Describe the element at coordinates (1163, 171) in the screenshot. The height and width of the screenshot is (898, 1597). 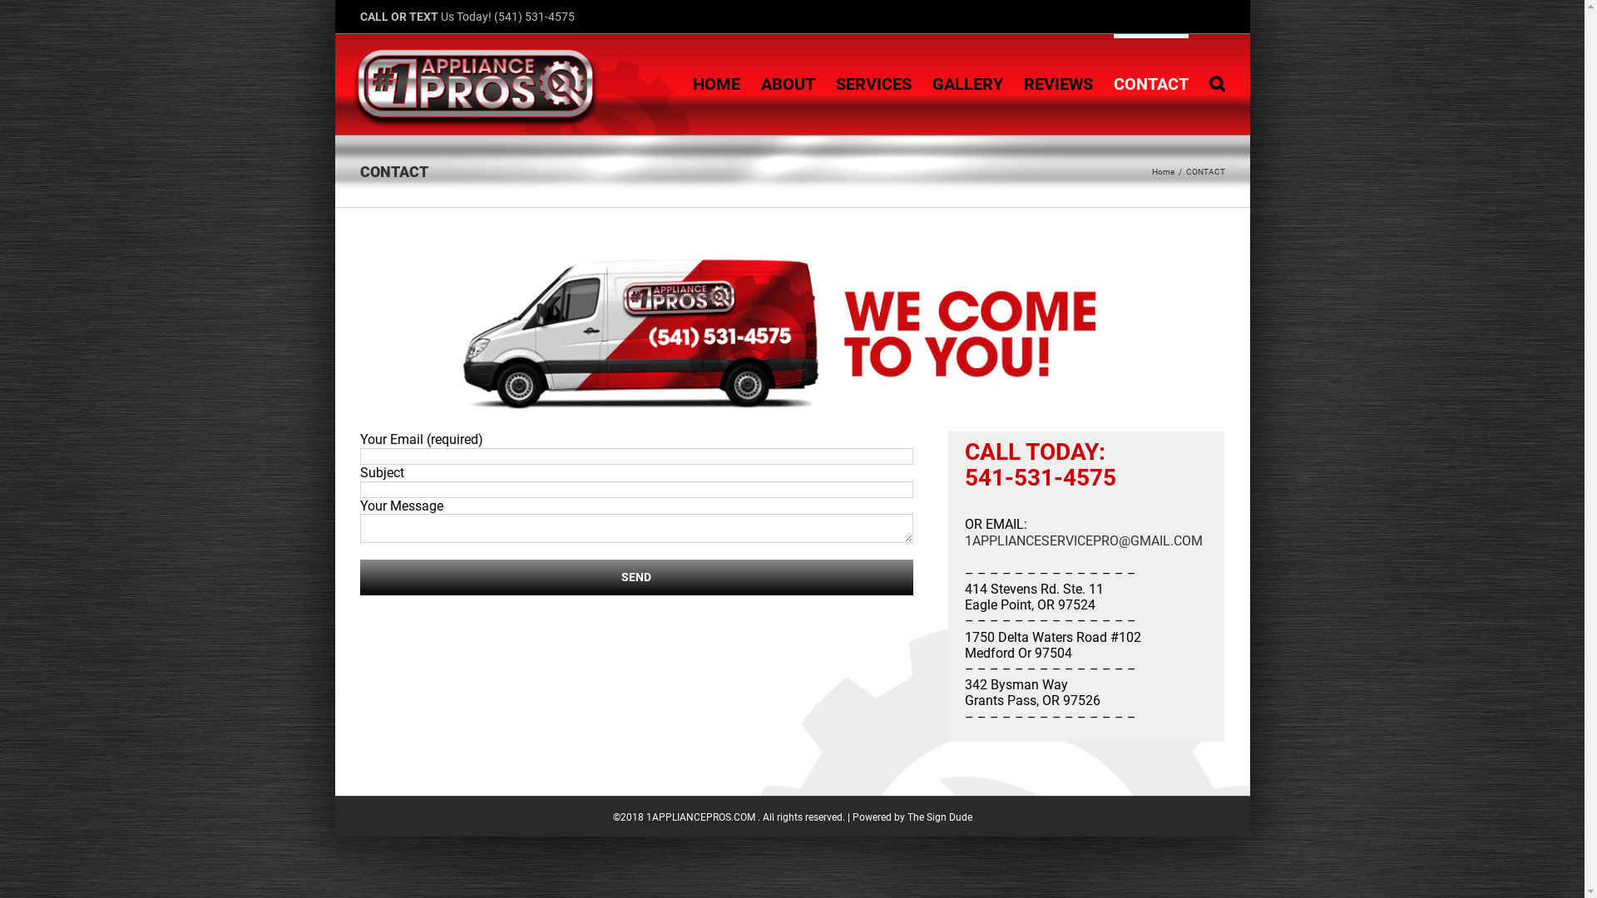
I see `Home` at that location.